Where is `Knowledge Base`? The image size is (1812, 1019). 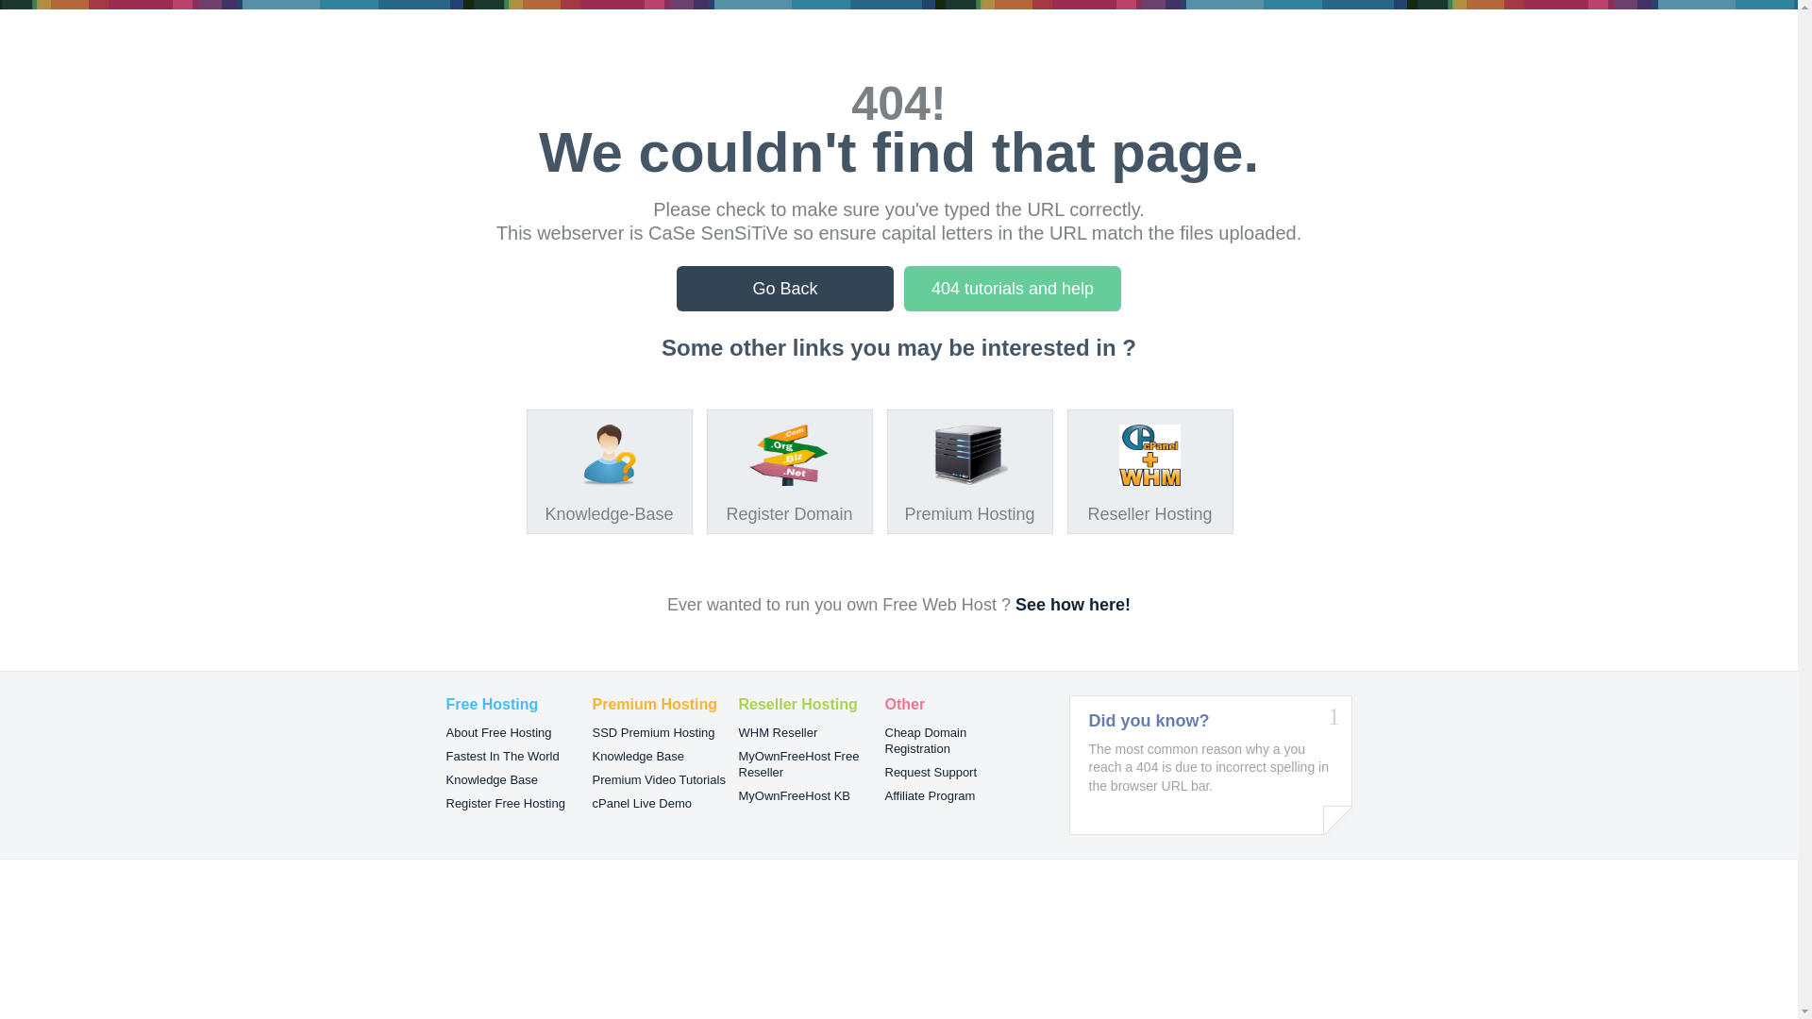 Knowledge Base is located at coordinates (639, 757).